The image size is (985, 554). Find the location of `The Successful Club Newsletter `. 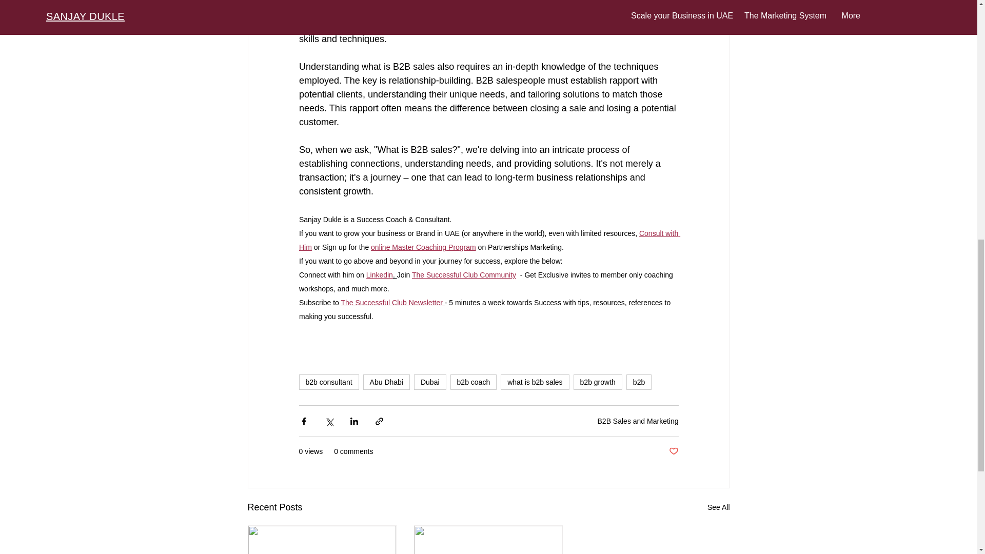

The Successful Club Newsletter  is located at coordinates (392, 302).